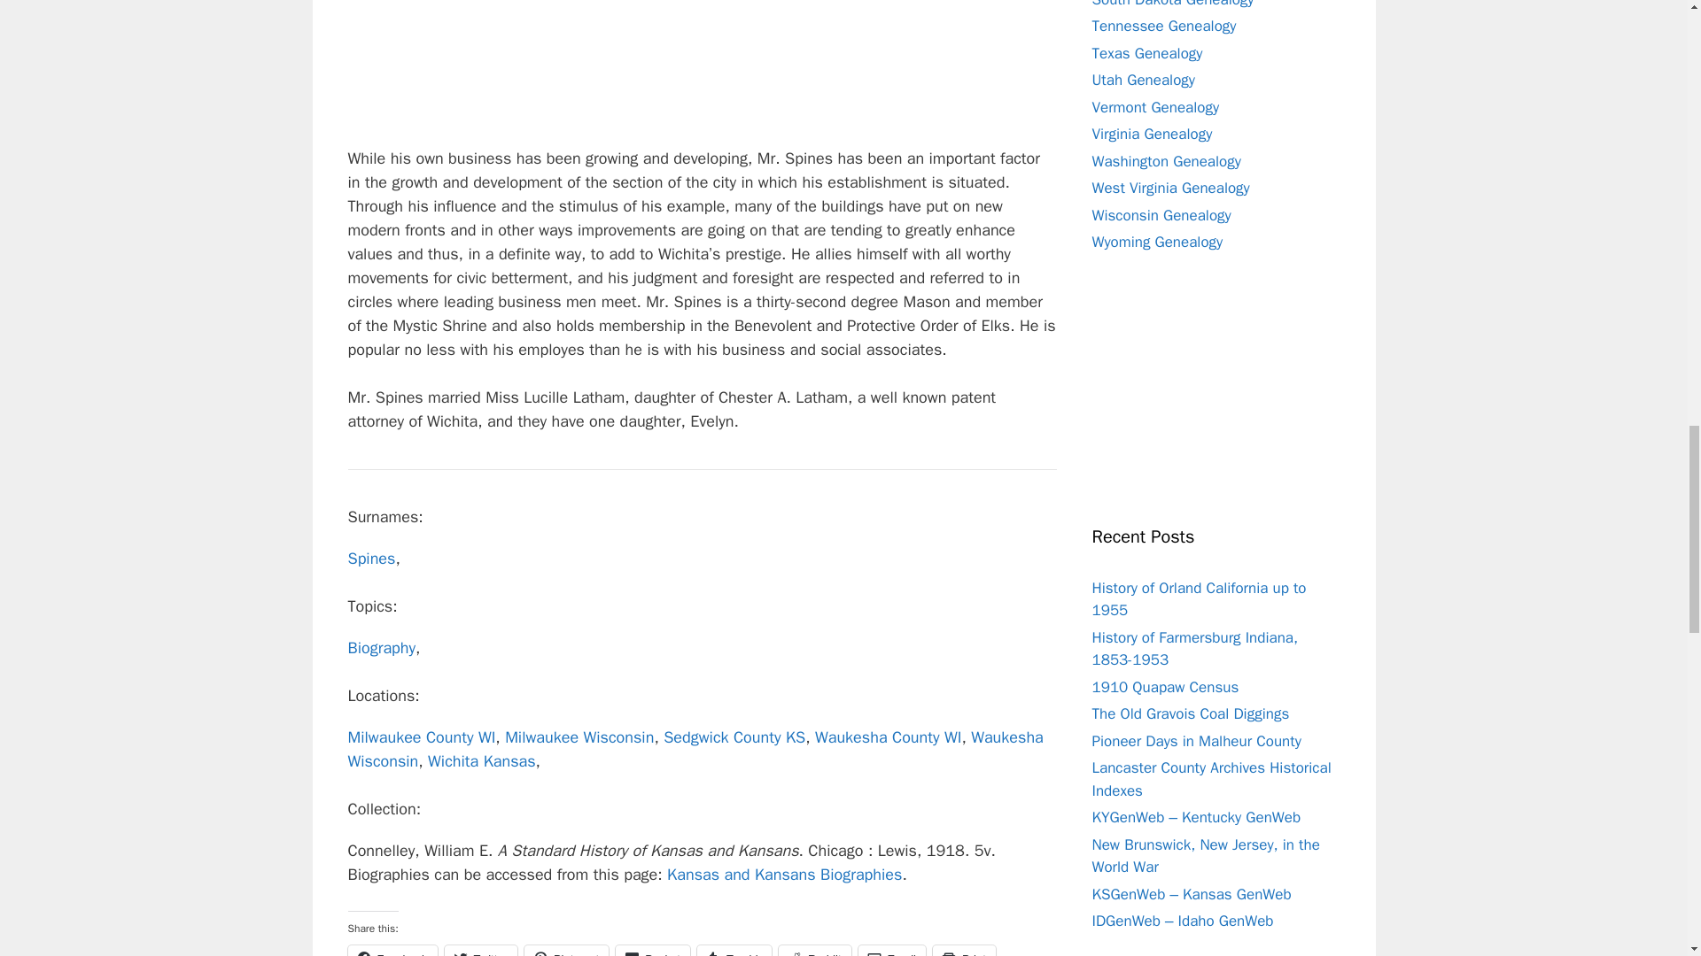  What do you see at coordinates (964, 951) in the screenshot?
I see `Print` at bounding box center [964, 951].